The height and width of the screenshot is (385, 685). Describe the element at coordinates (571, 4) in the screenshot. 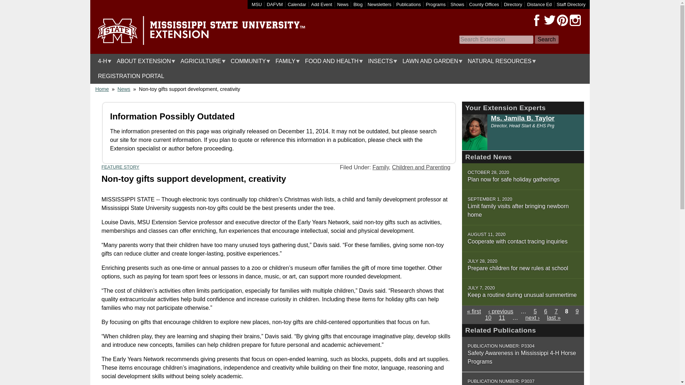

I see `Directory of employees of the MSU Extension Service` at that location.